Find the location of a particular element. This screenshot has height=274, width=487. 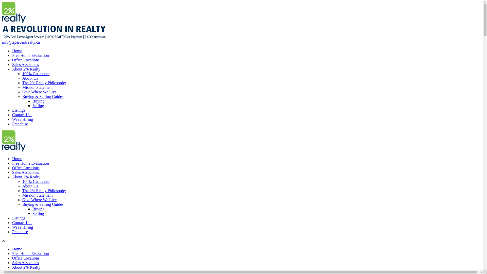

Give Where We Live is located at coordinates (40, 92).